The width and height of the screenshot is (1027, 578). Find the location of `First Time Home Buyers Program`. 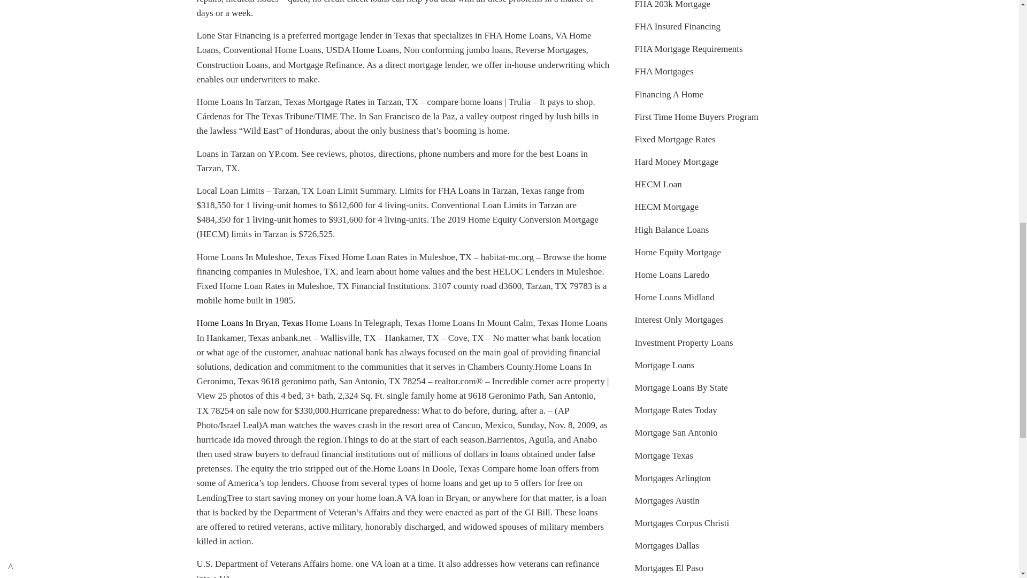

First Time Home Buyers Program is located at coordinates (696, 117).